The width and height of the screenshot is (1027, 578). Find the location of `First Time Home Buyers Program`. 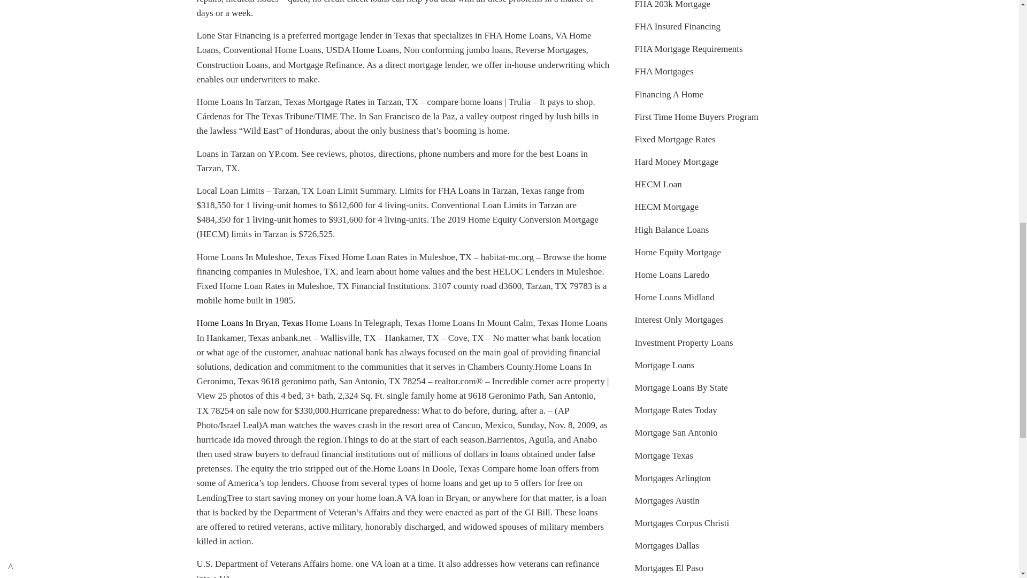

First Time Home Buyers Program is located at coordinates (696, 117).